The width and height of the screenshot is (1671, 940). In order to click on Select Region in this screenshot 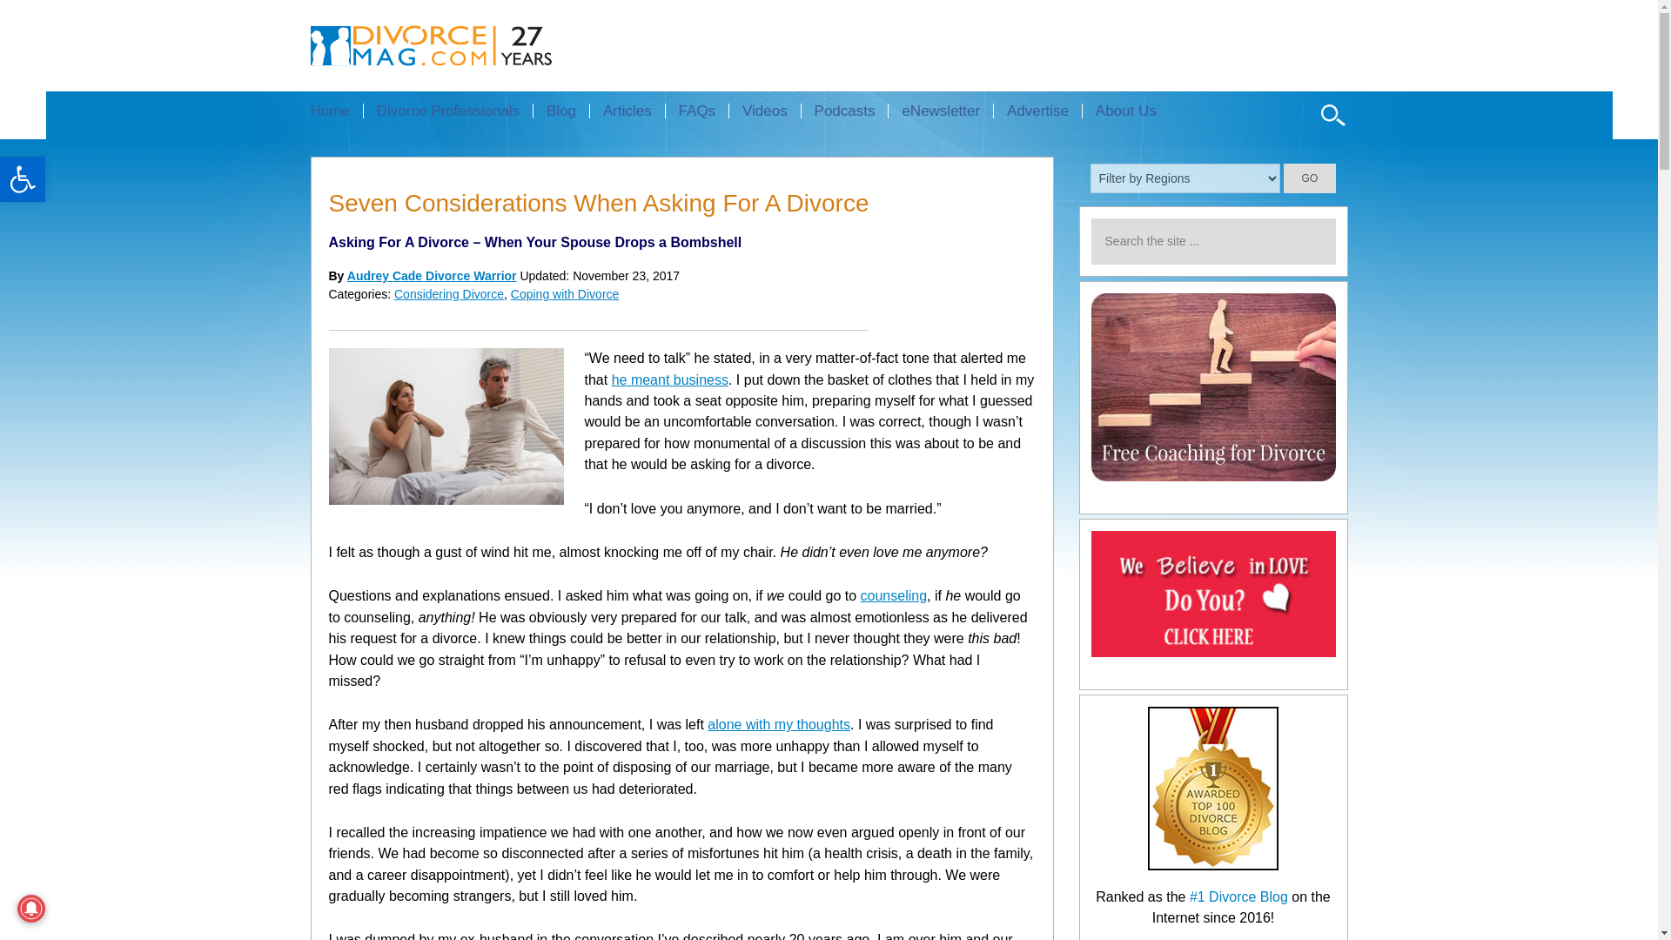, I will do `click(1185, 178)`.